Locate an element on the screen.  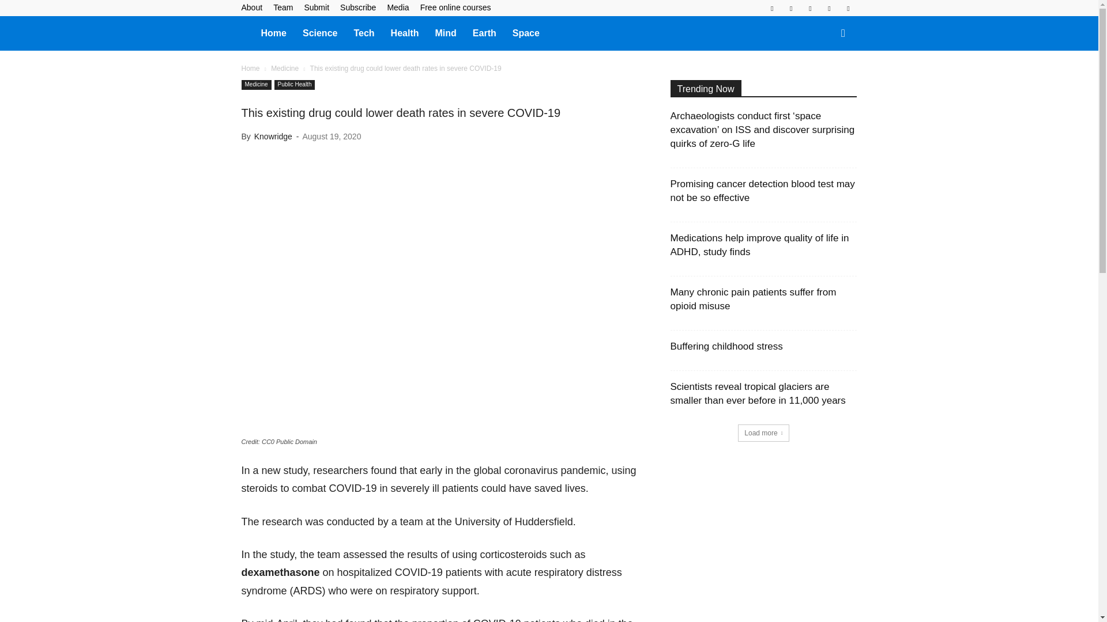
RSS is located at coordinates (810, 8).